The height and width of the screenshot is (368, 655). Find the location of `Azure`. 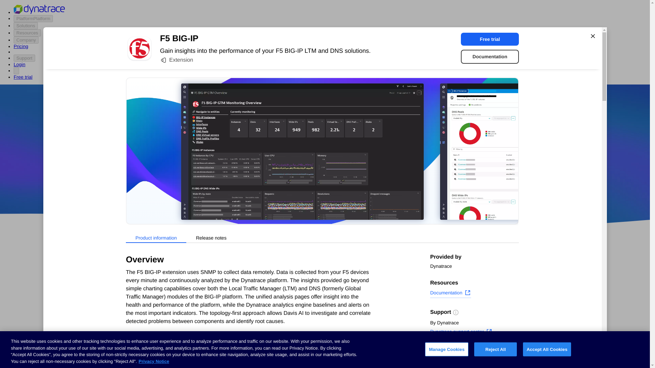

Azure is located at coordinates (307, 188).